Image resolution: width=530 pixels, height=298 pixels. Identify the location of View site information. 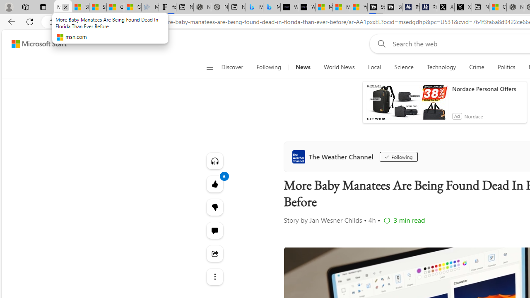
(52, 22).